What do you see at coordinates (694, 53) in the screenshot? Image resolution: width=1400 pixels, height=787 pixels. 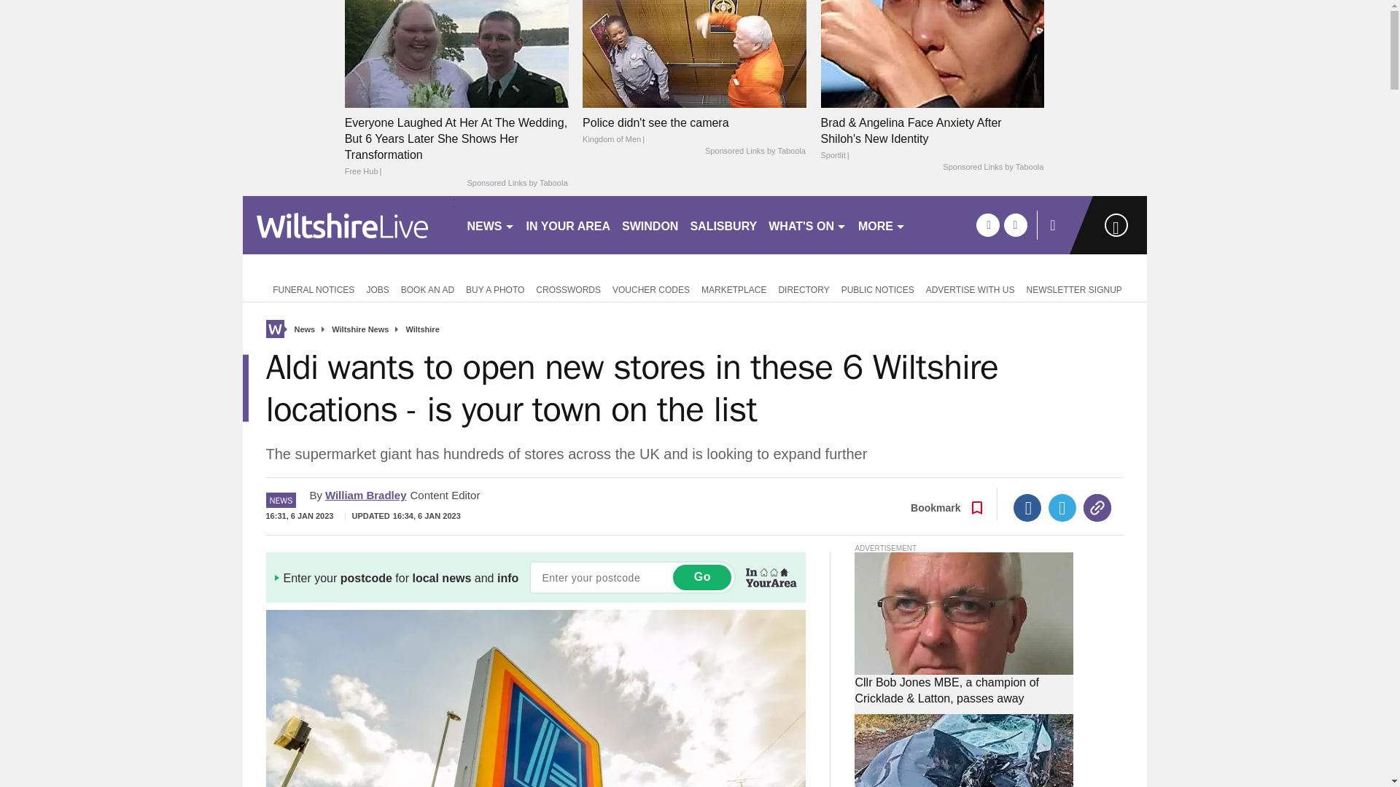 I see `Police didn't see the camera` at bounding box center [694, 53].